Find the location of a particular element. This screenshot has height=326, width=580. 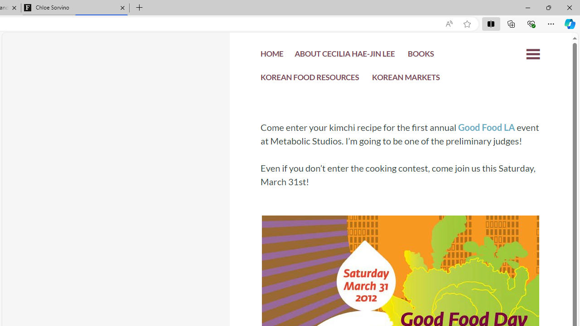

KOREAN MARKETS is located at coordinates (406, 79).